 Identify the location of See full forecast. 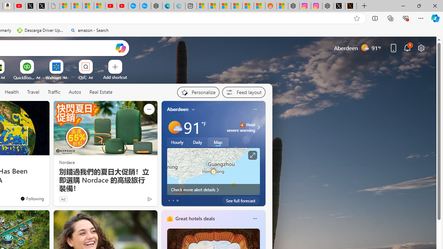
(241, 201).